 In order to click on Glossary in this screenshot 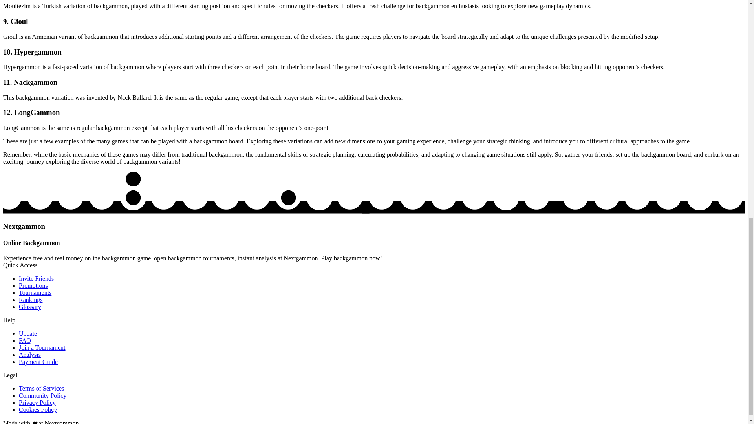, I will do `click(30, 307)`.